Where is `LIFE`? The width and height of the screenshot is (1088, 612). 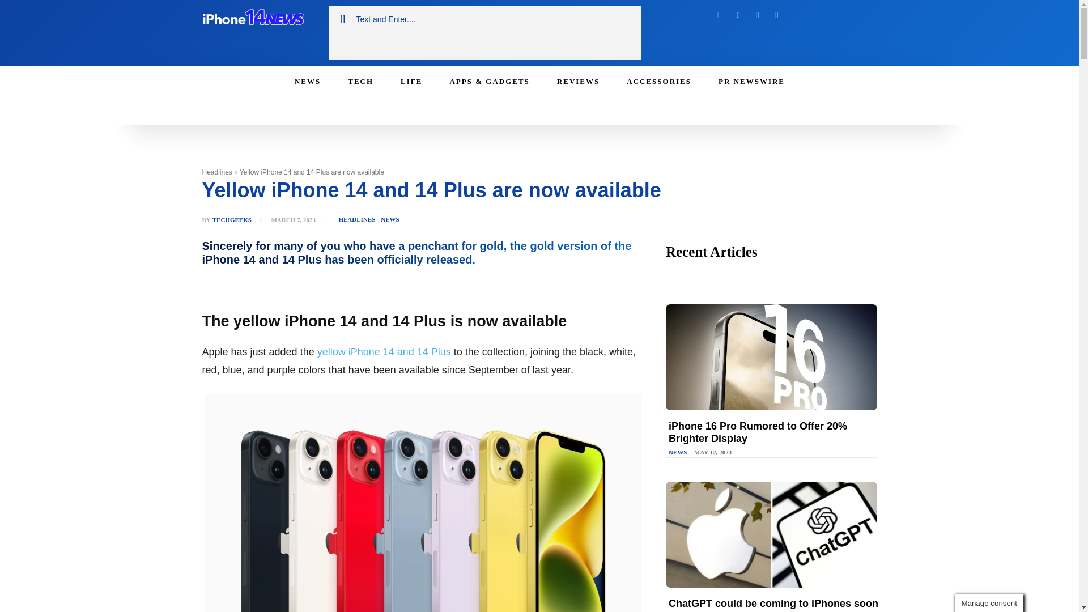 LIFE is located at coordinates (411, 81).